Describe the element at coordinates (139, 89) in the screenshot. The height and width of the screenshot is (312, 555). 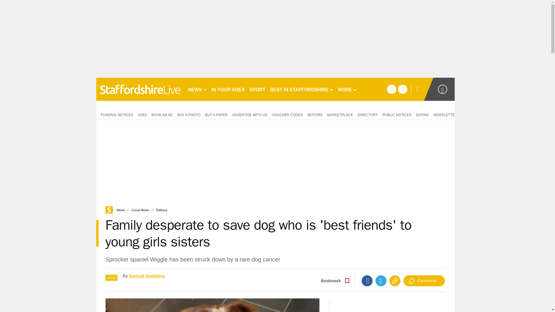
I see `burtonmail` at that location.